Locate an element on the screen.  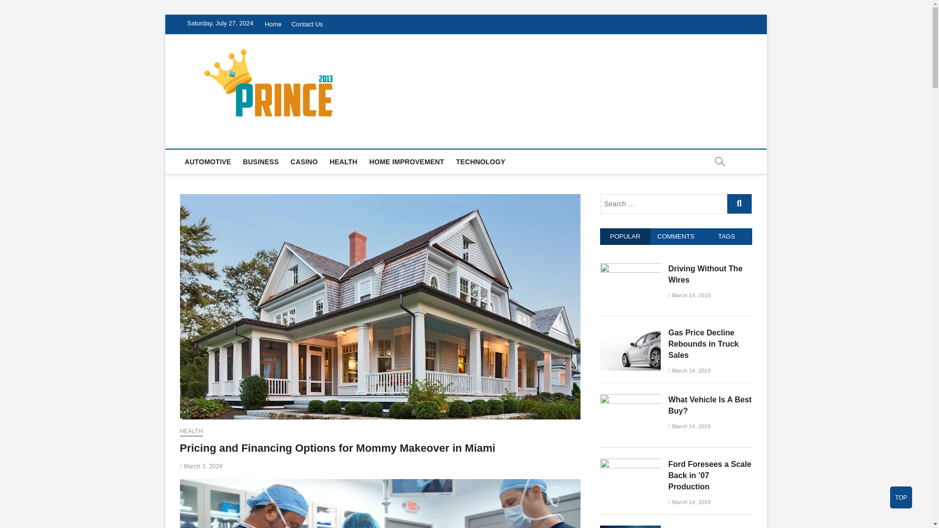
What Vehicle Is A Best Buy? is located at coordinates (630, 399).